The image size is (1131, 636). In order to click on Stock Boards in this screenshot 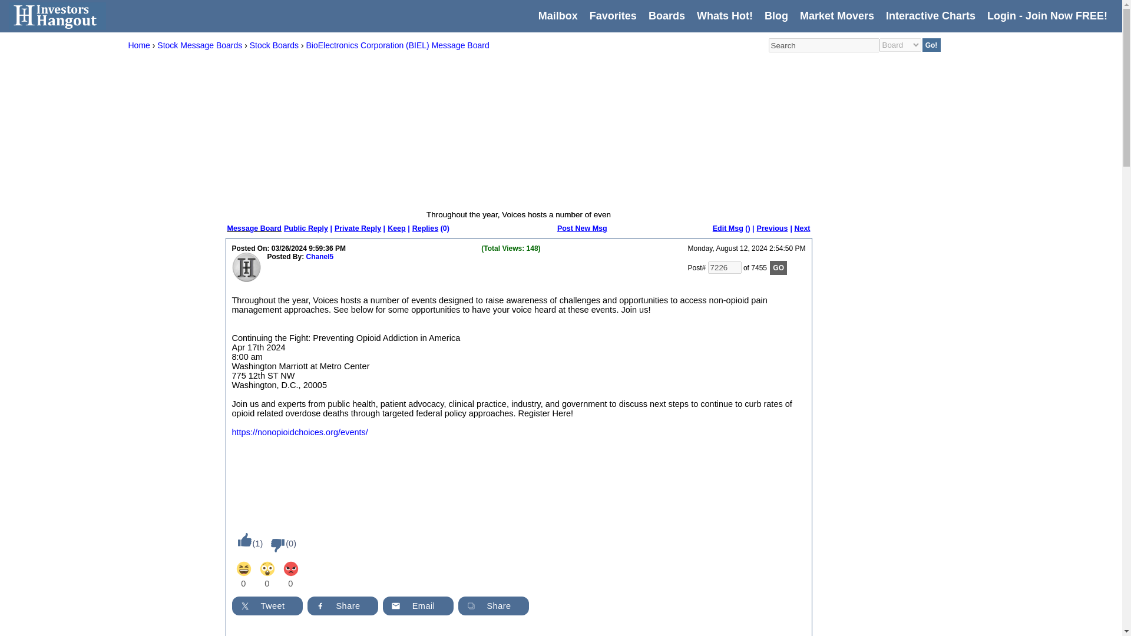, I will do `click(274, 45)`.